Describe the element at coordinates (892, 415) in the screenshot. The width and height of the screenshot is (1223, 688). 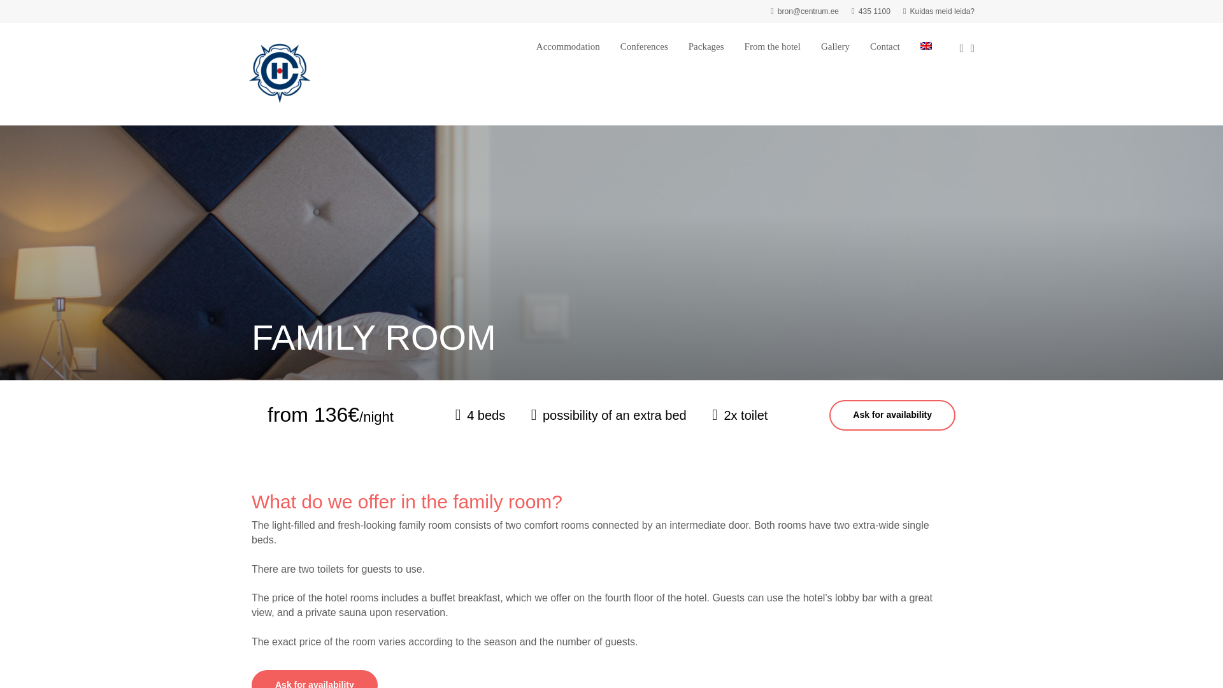
I see `Ask for availability` at that location.